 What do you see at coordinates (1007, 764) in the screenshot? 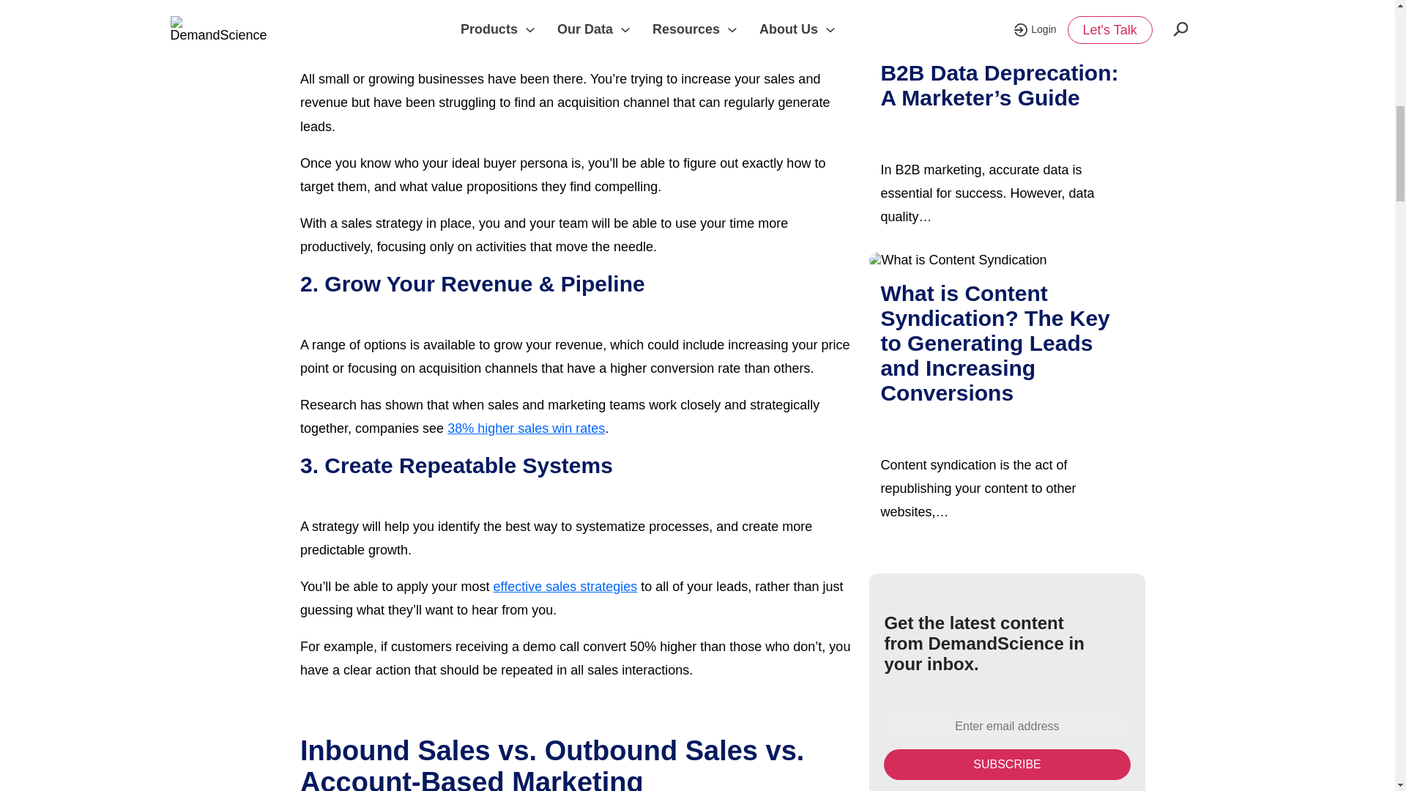
I see `Subscribe` at bounding box center [1007, 764].